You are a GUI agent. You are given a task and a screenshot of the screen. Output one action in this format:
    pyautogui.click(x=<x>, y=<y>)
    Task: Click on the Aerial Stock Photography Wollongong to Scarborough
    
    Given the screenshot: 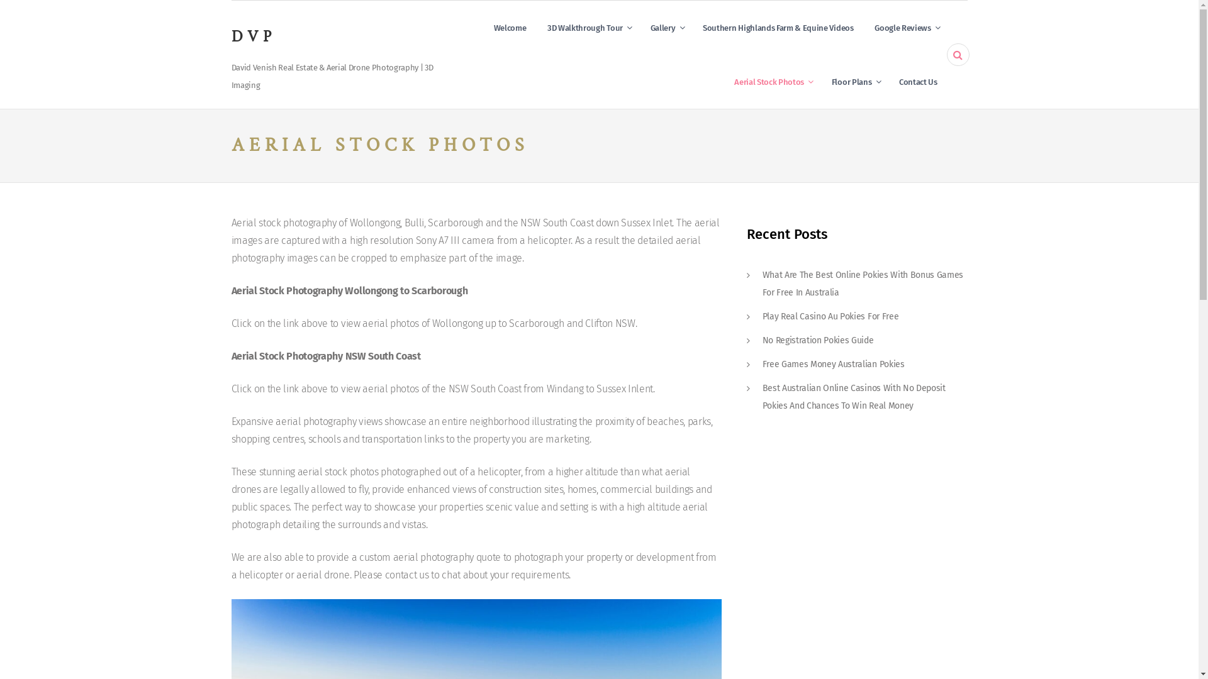 What is the action you would take?
    pyautogui.click(x=350, y=290)
    